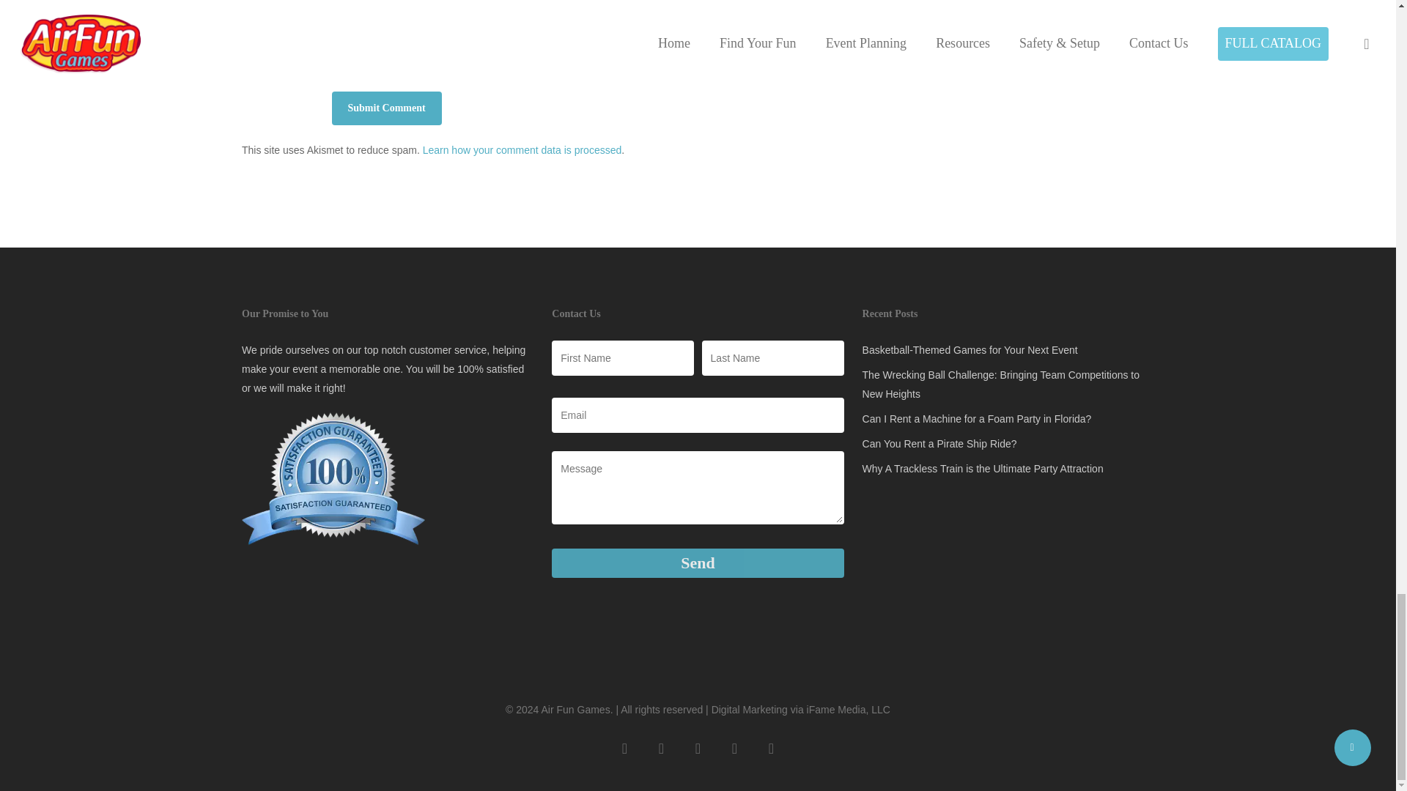  What do you see at coordinates (339, 47) in the screenshot?
I see `yes` at bounding box center [339, 47].